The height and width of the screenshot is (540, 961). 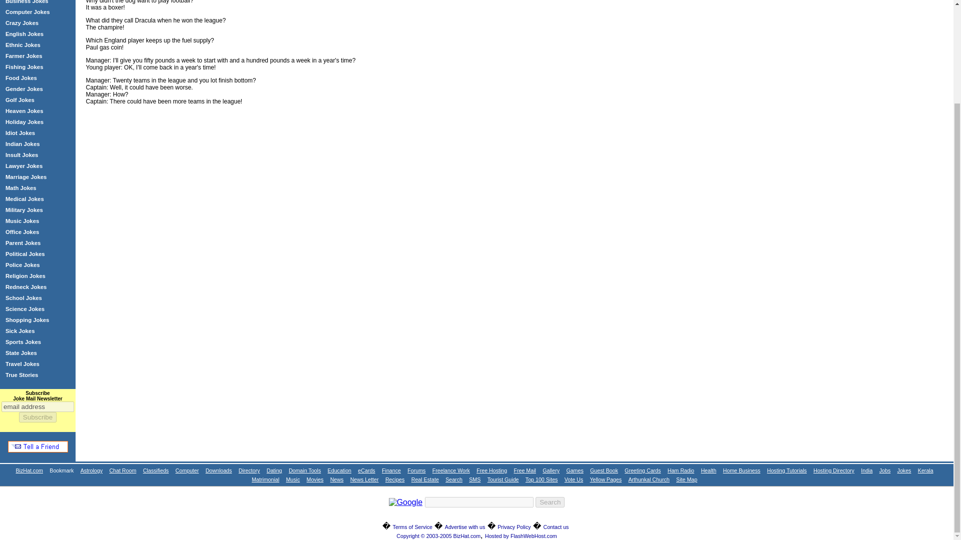 What do you see at coordinates (24, 67) in the screenshot?
I see `Fishing Jokes` at bounding box center [24, 67].